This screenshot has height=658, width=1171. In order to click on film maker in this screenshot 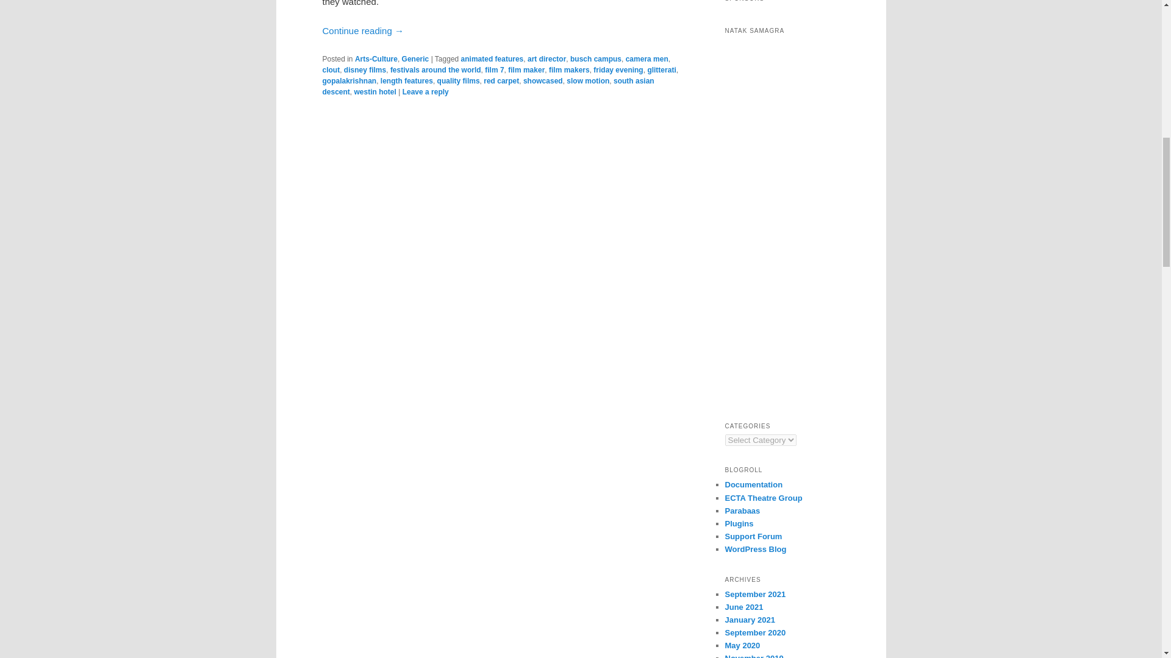, I will do `click(526, 70)`.